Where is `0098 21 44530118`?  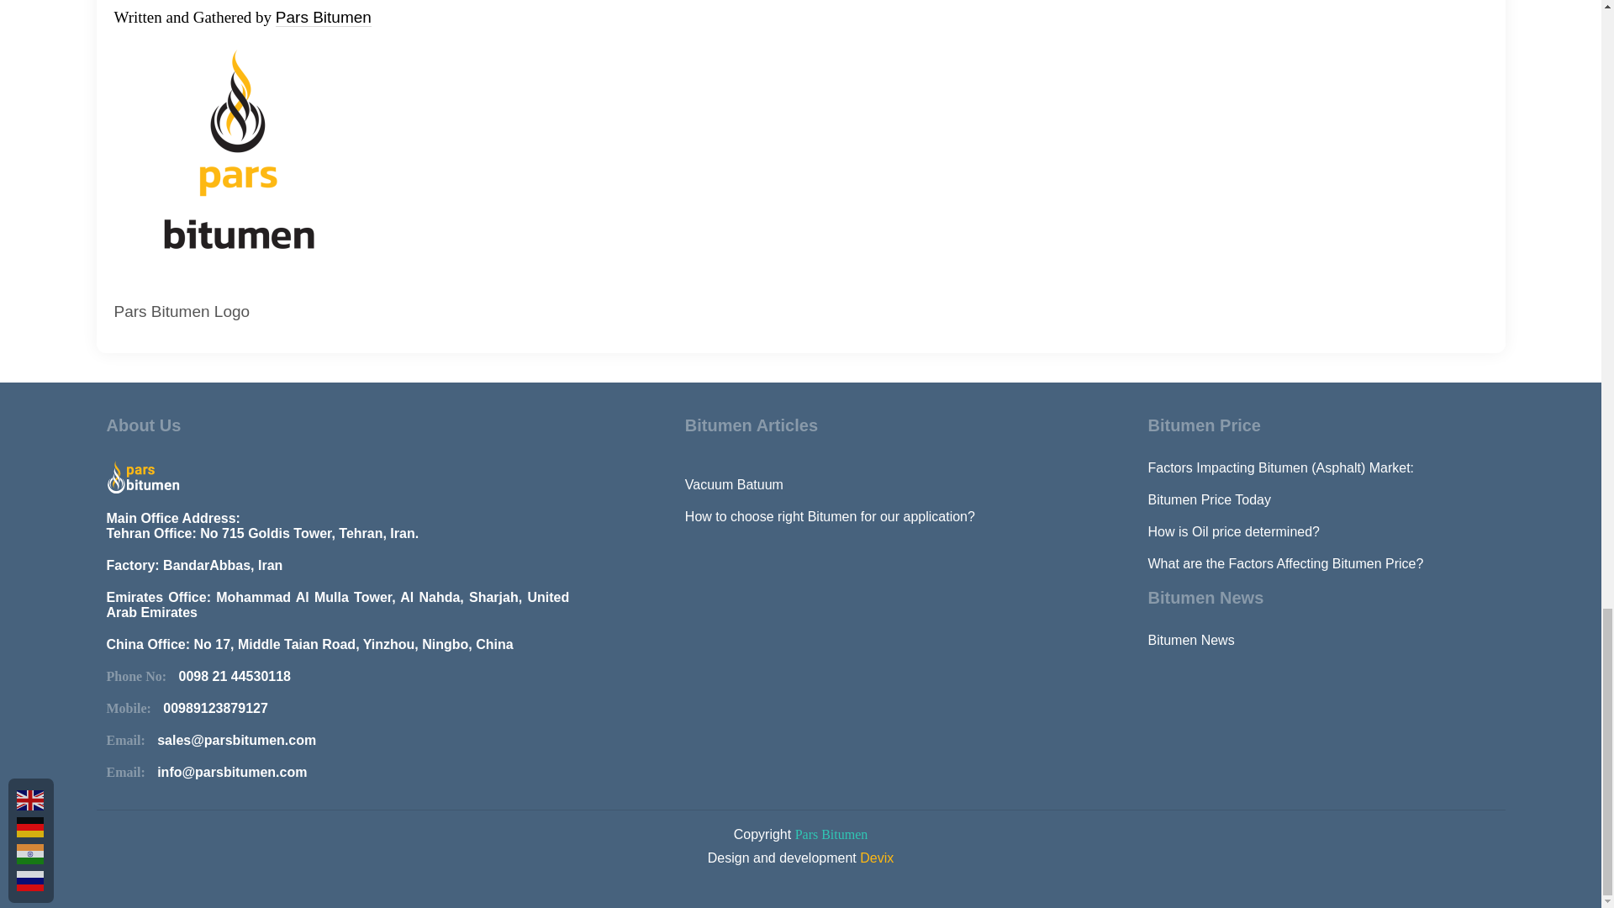 0098 21 44530118 is located at coordinates (235, 676).